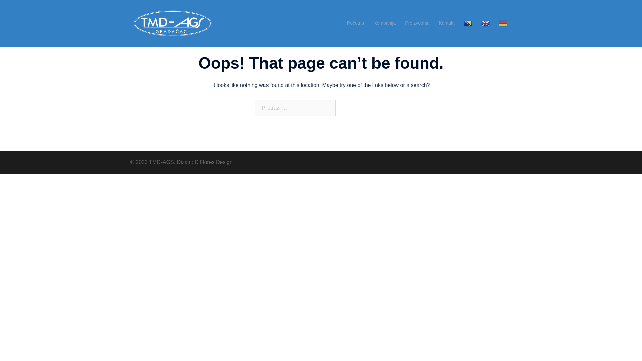 The width and height of the screenshot is (642, 361). I want to click on TMD-AGS, so click(173, 23).